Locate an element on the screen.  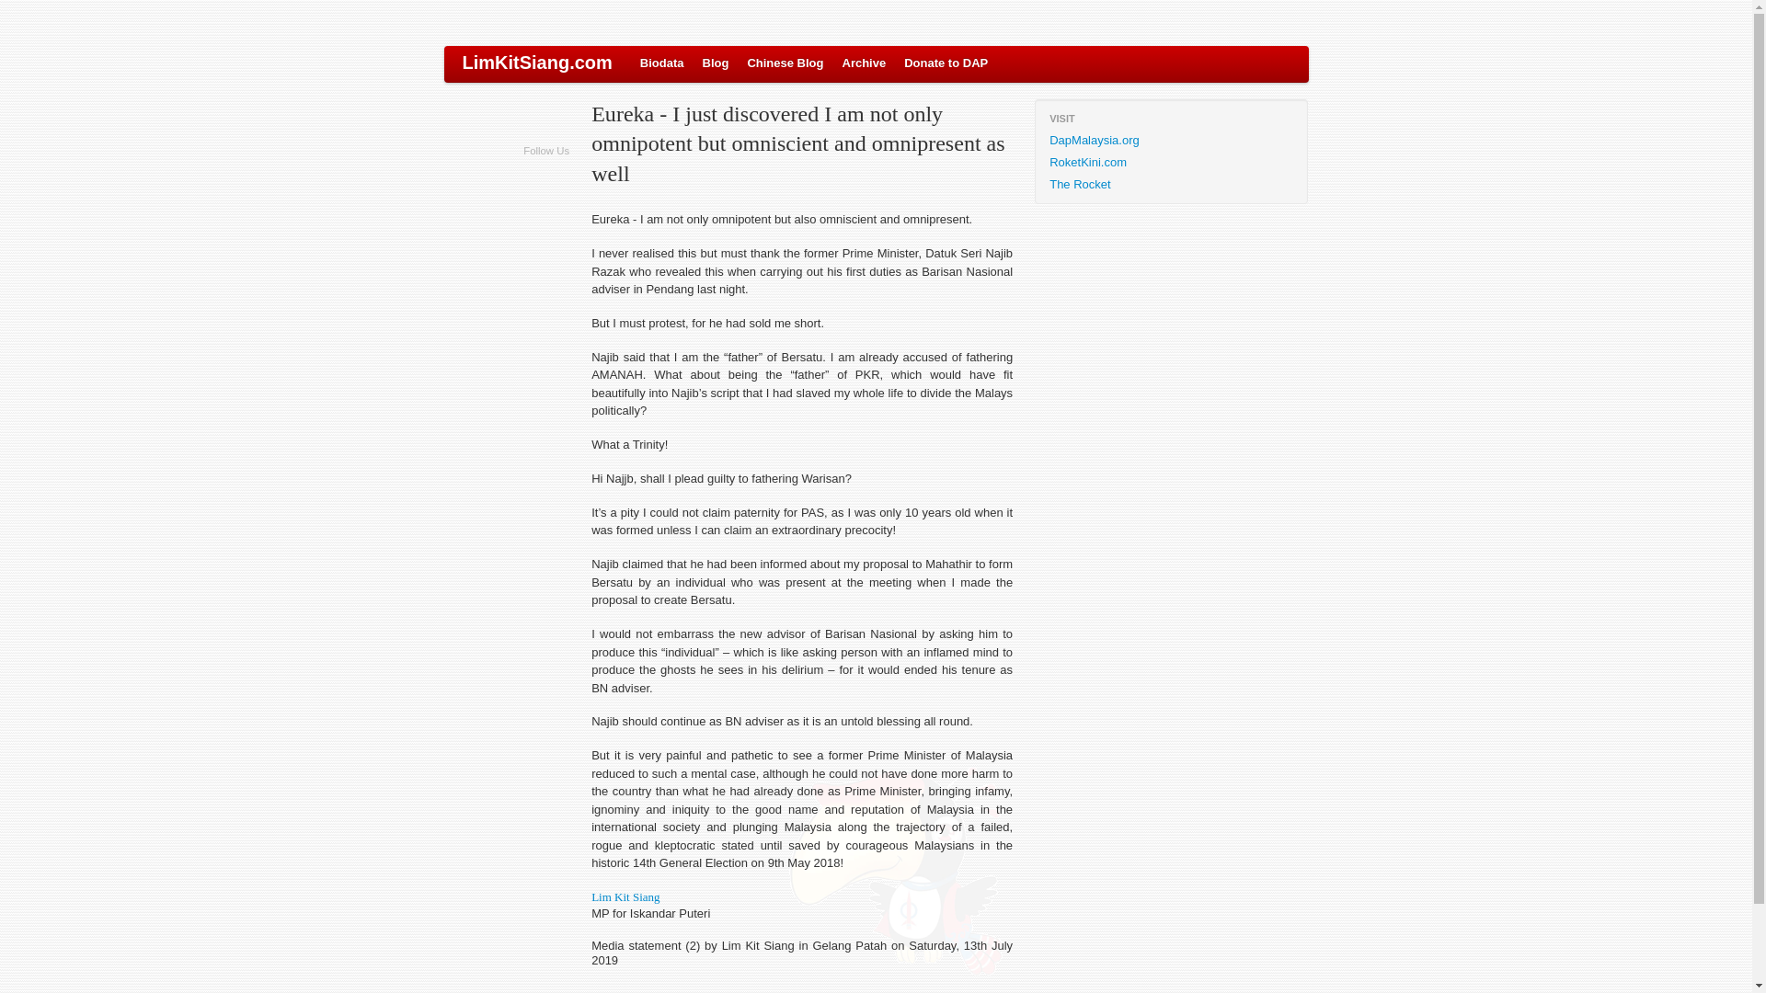
Archive is located at coordinates (865, 63).